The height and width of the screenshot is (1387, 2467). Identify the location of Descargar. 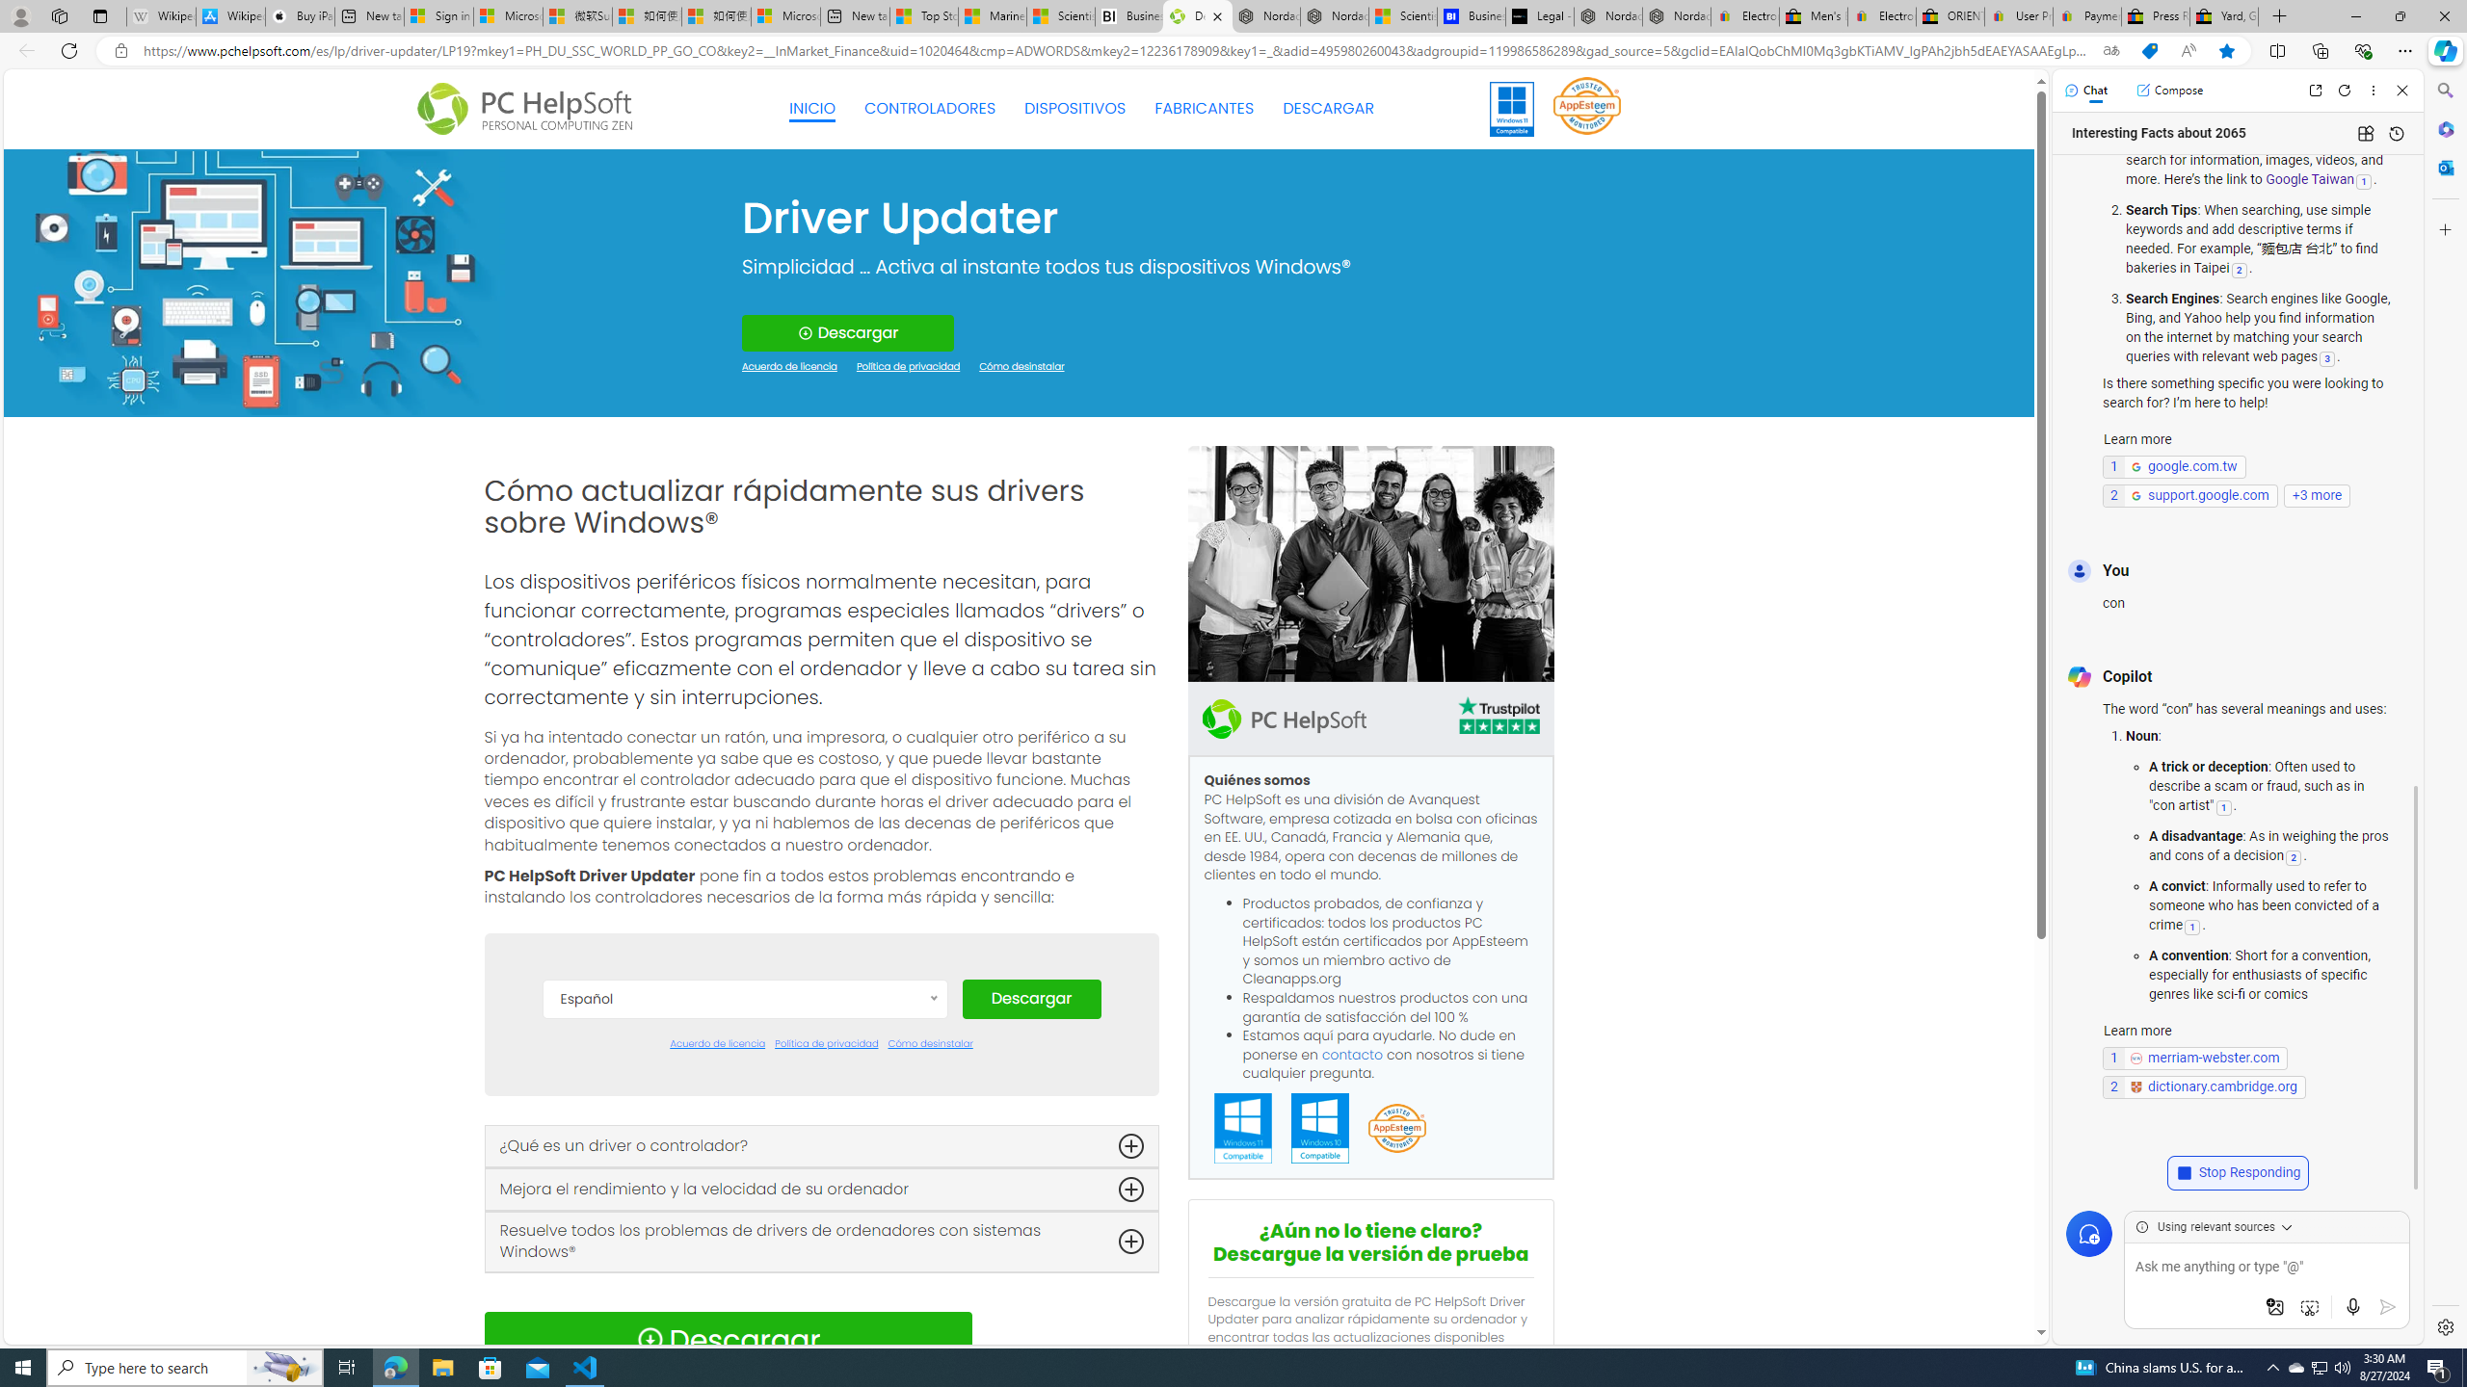
(1031, 999).